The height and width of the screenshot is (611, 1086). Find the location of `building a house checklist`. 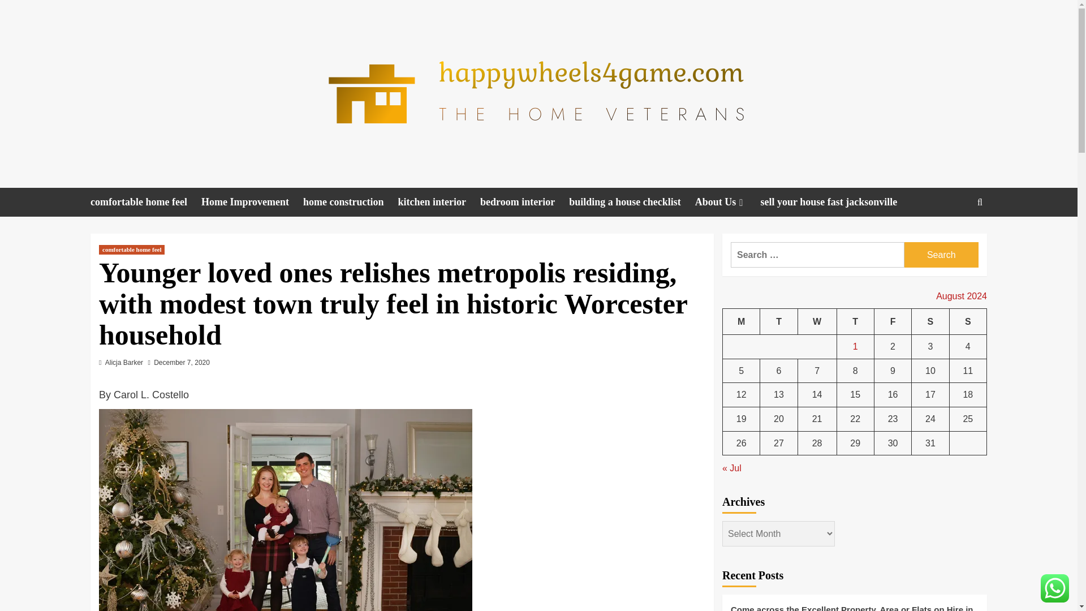

building a house checklist is located at coordinates (632, 202).